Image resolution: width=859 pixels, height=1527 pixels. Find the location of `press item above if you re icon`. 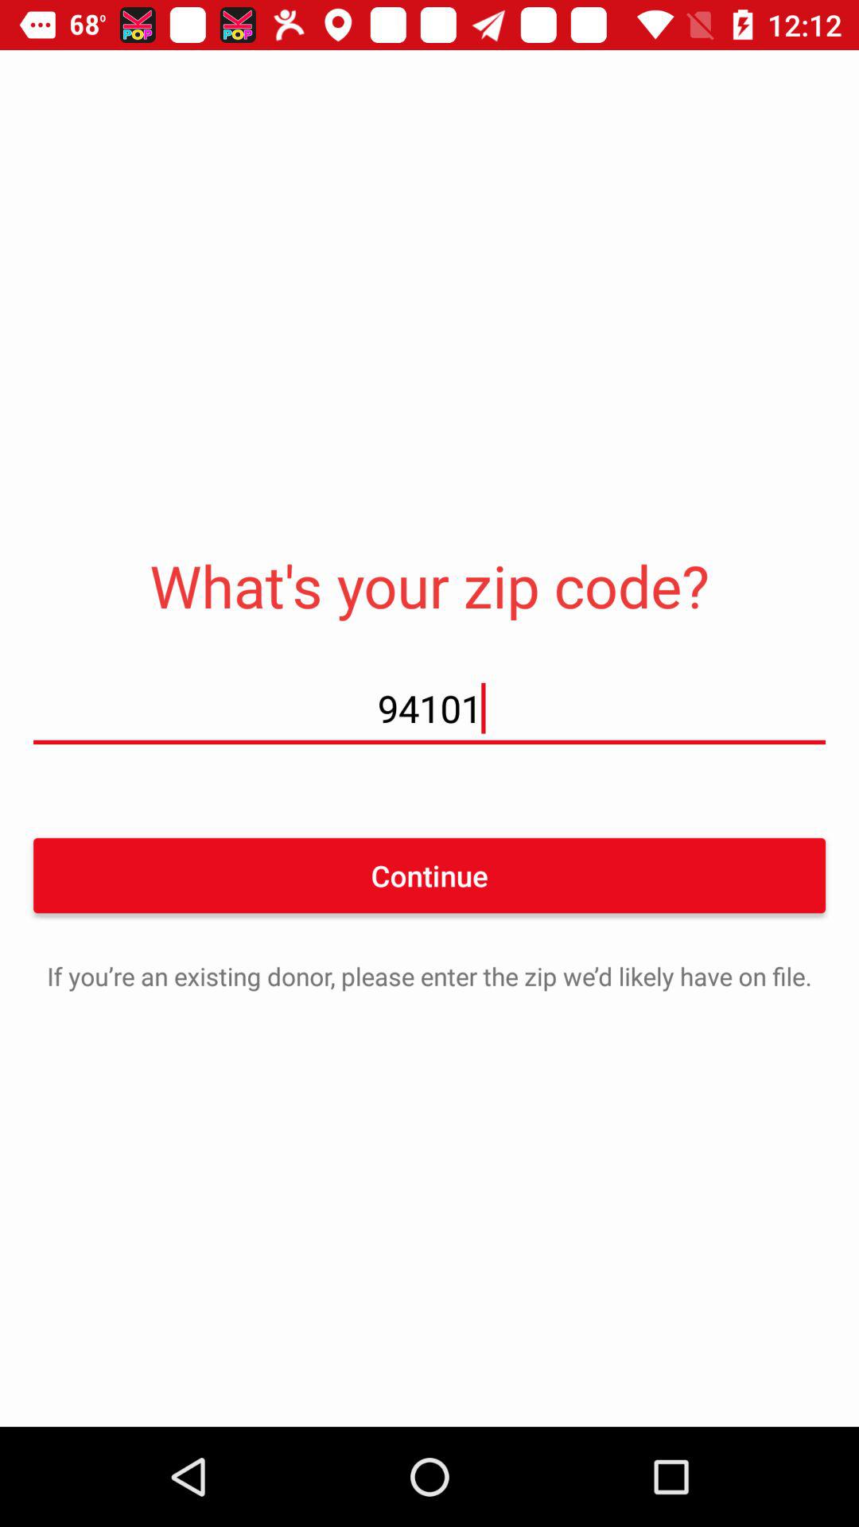

press item above if you re icon is located at coordinates (429, 875).